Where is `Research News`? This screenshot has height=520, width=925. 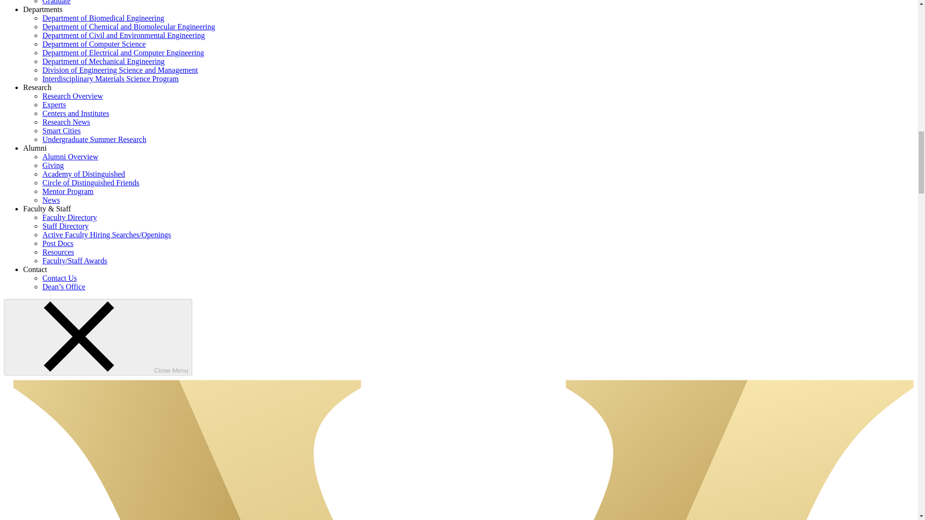 Research News is located at coordinates (66, 122).